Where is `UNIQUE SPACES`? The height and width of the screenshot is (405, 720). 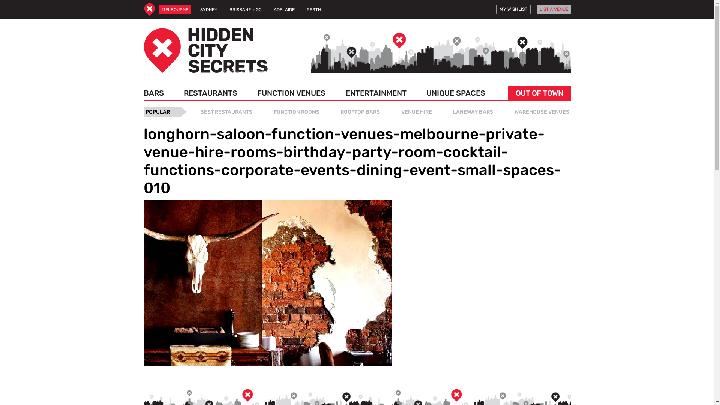 UNIQUE SPACES is located at coordinates (456, 93).